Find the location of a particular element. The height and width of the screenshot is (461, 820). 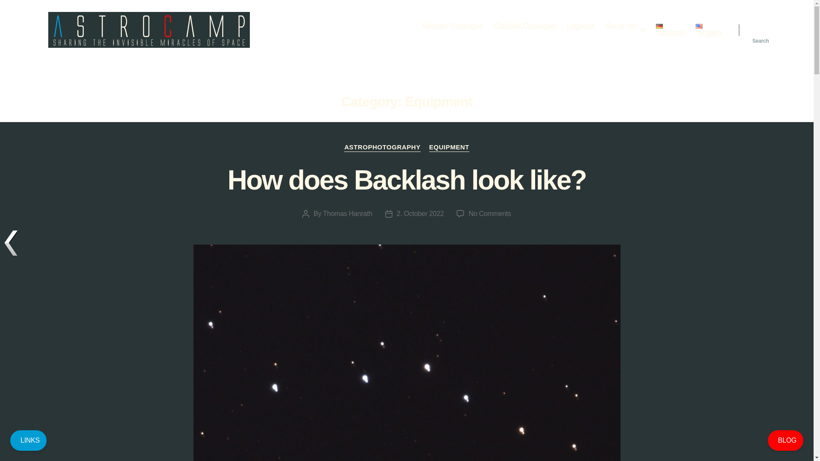

Messier Catalogue is located at coordinates (489, 213).